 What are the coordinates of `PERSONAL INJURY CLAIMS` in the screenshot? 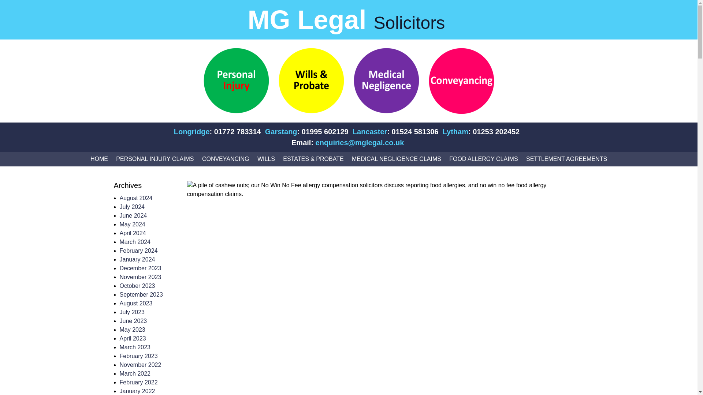 It's located at (155, 159).